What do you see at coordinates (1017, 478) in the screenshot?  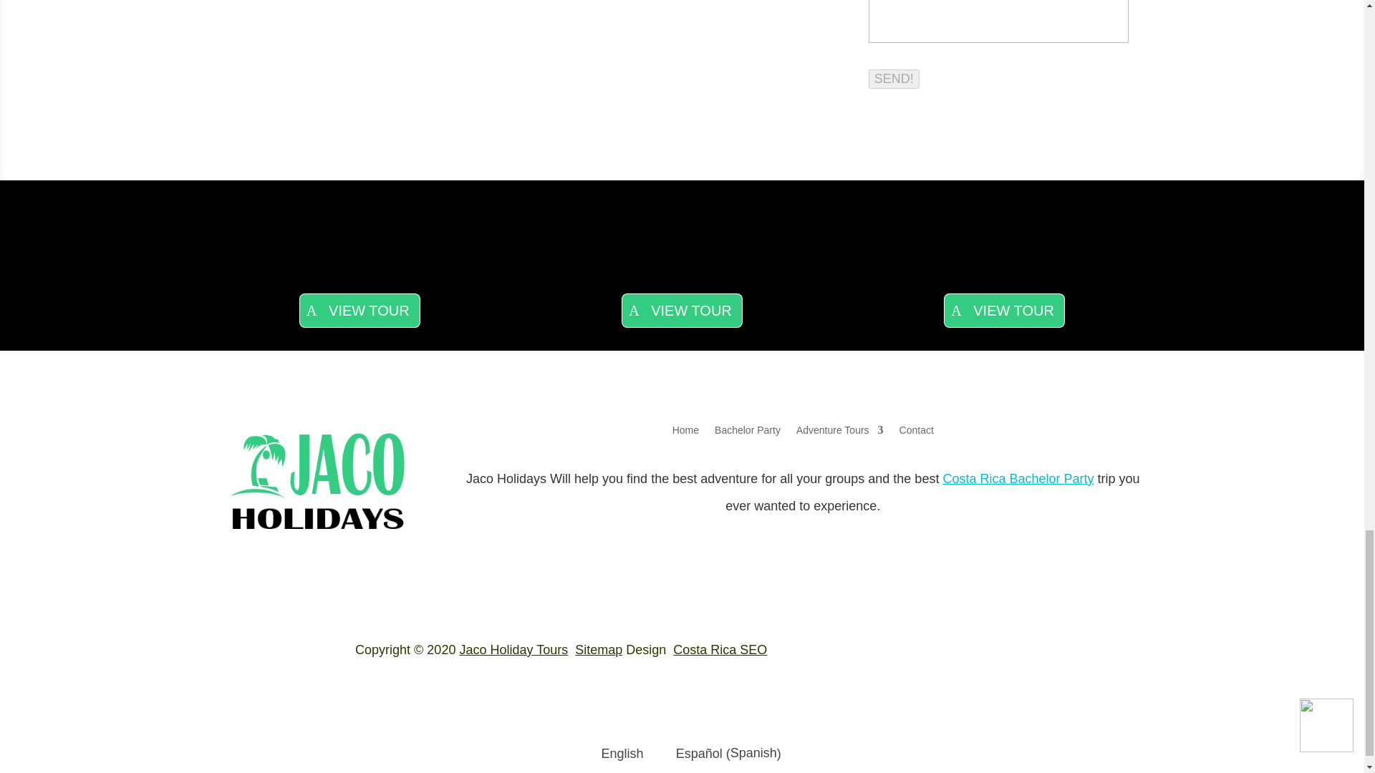 I see `Costa Rica Bachelor Party` at bounding box center [1017, 478].